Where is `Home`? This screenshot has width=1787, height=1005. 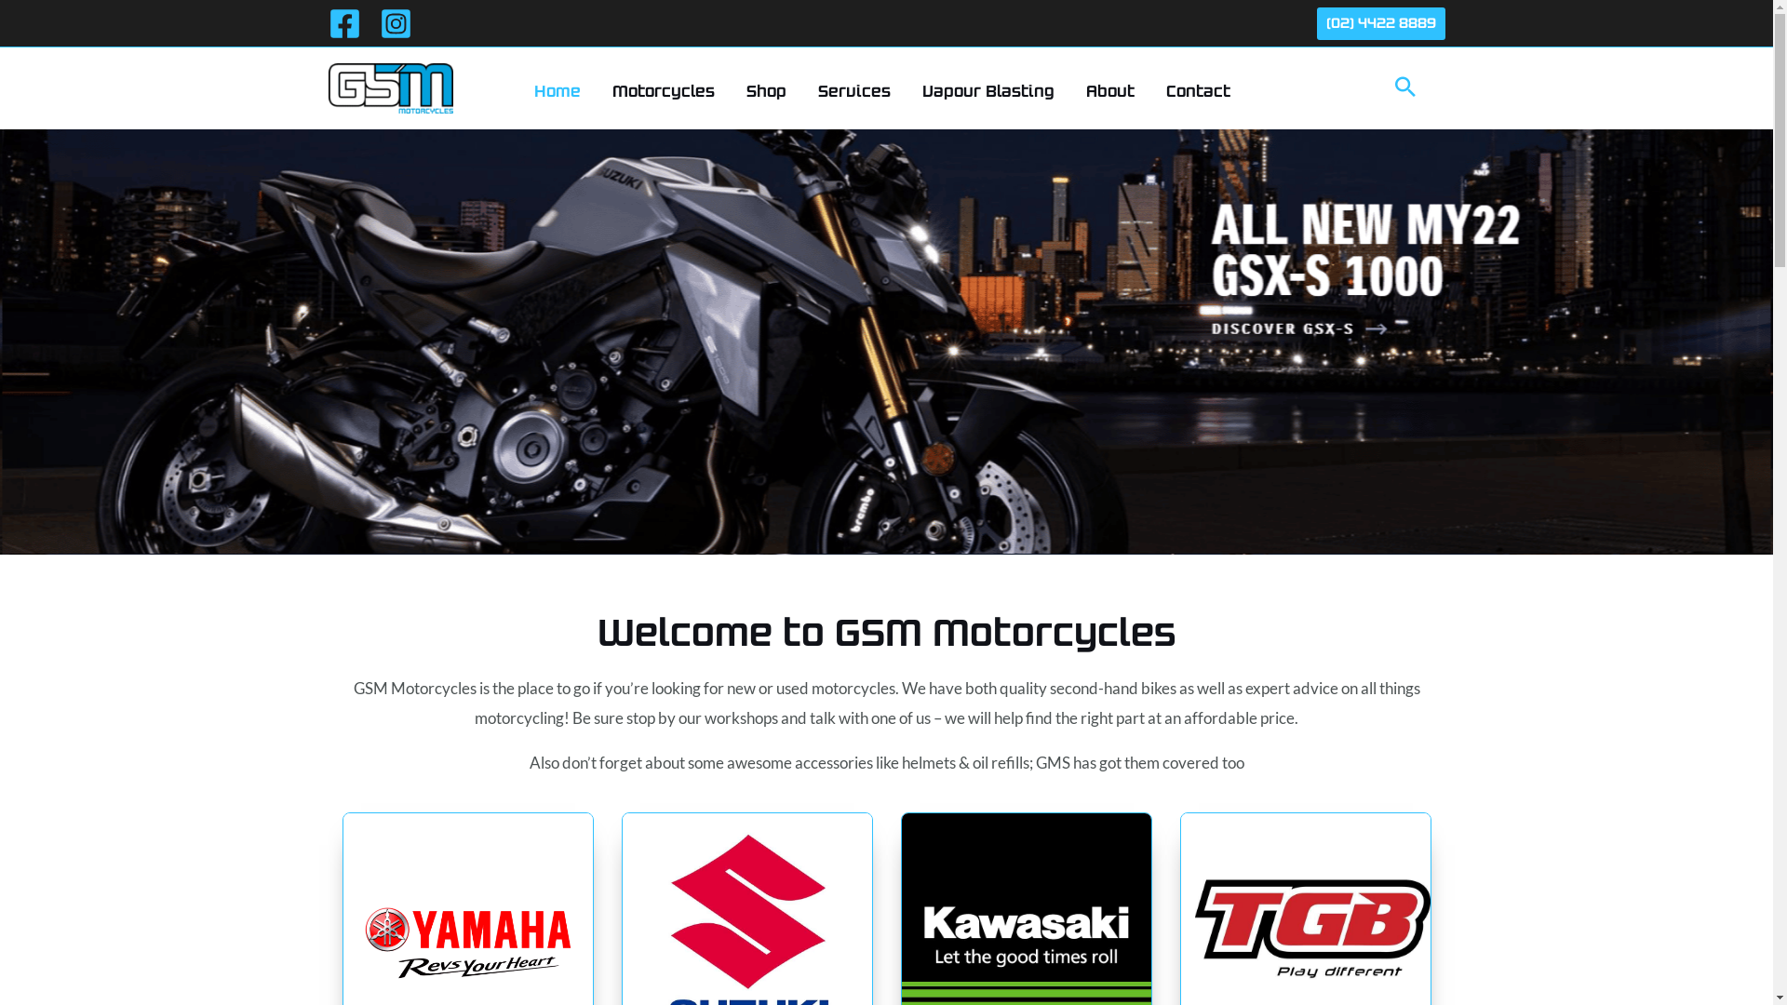
Home is located at coordinates (557, 92).